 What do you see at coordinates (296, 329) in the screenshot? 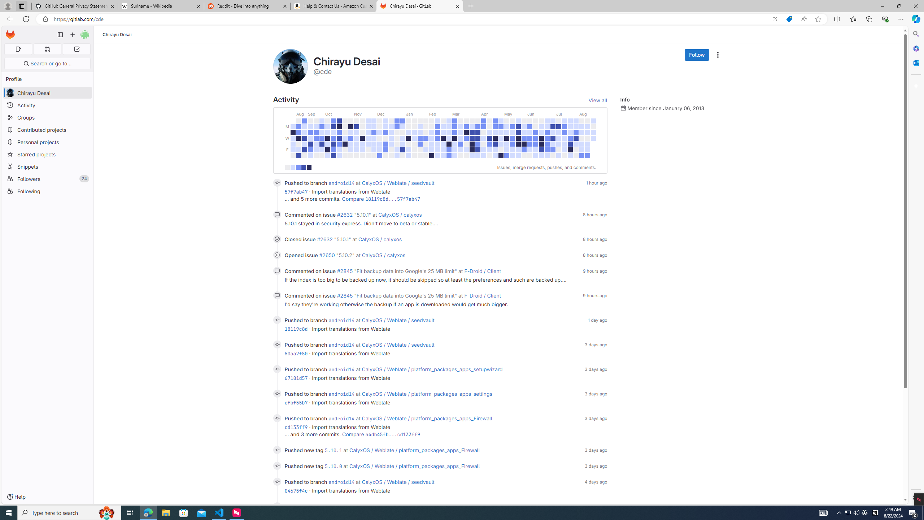
I see `18119c8d` at bounding box center [296, 329].